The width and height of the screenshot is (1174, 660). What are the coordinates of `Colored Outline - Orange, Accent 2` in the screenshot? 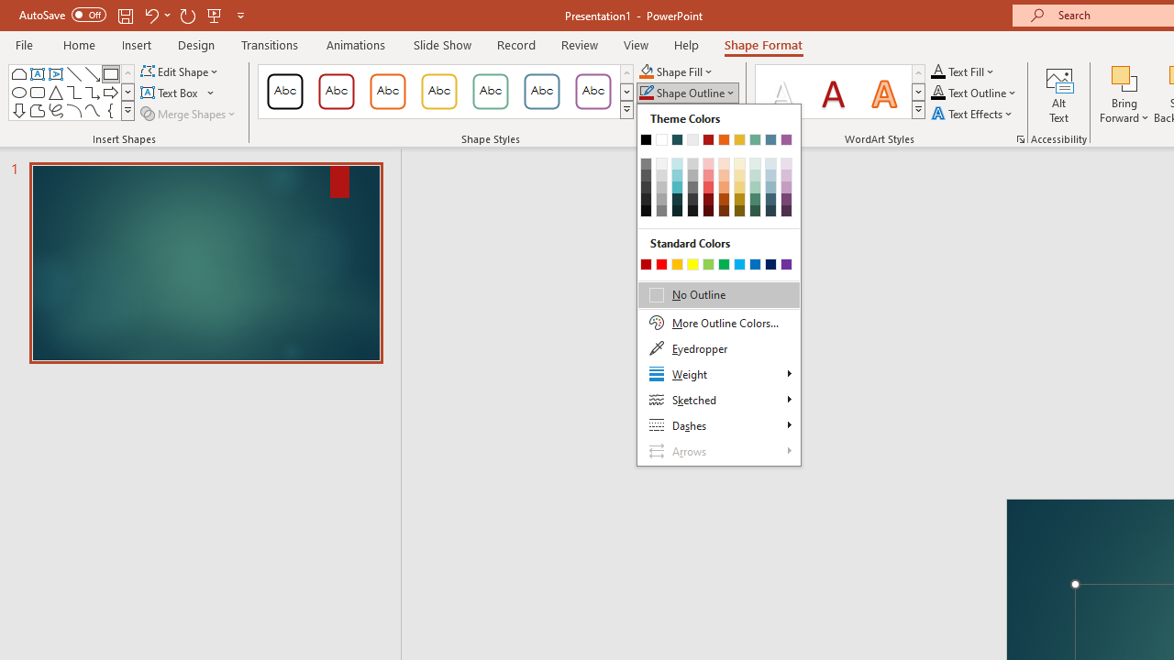 It's located at (387, 92).